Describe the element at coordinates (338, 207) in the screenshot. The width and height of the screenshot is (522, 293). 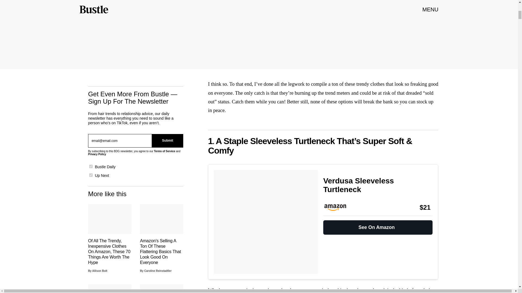
I see `Amazon` at that location.